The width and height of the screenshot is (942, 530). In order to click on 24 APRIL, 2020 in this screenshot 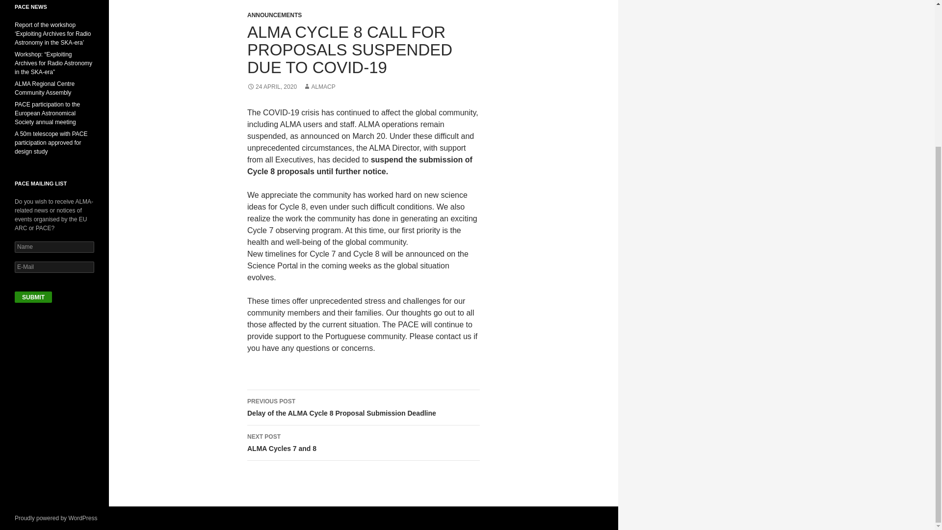, I will do `click(272, 86)`.